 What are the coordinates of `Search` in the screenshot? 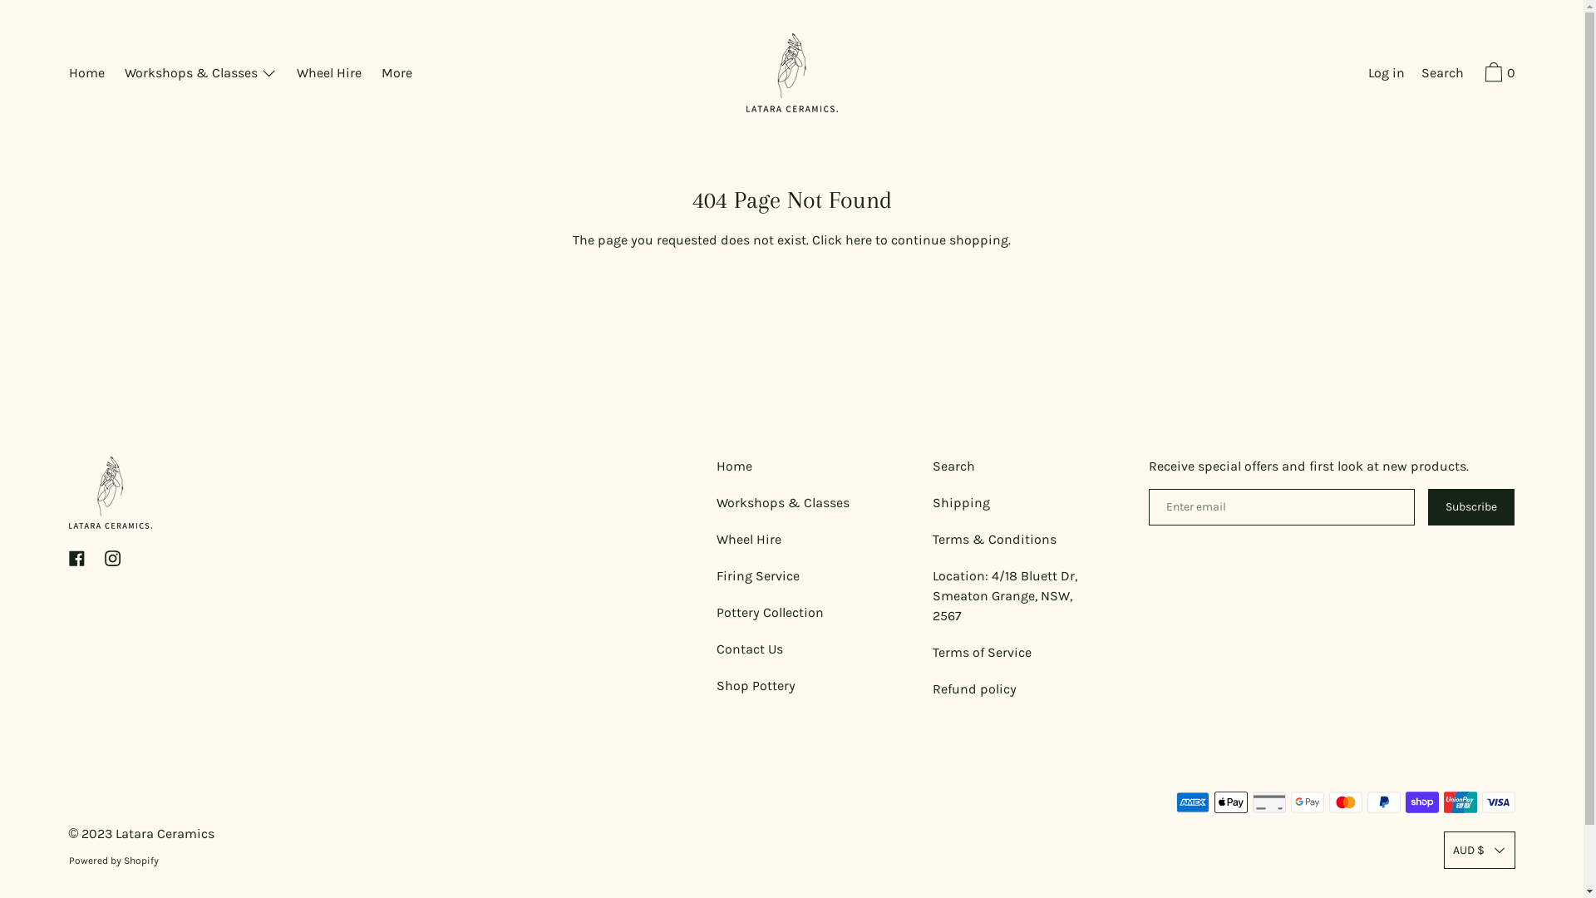 It's located at (954, 466).